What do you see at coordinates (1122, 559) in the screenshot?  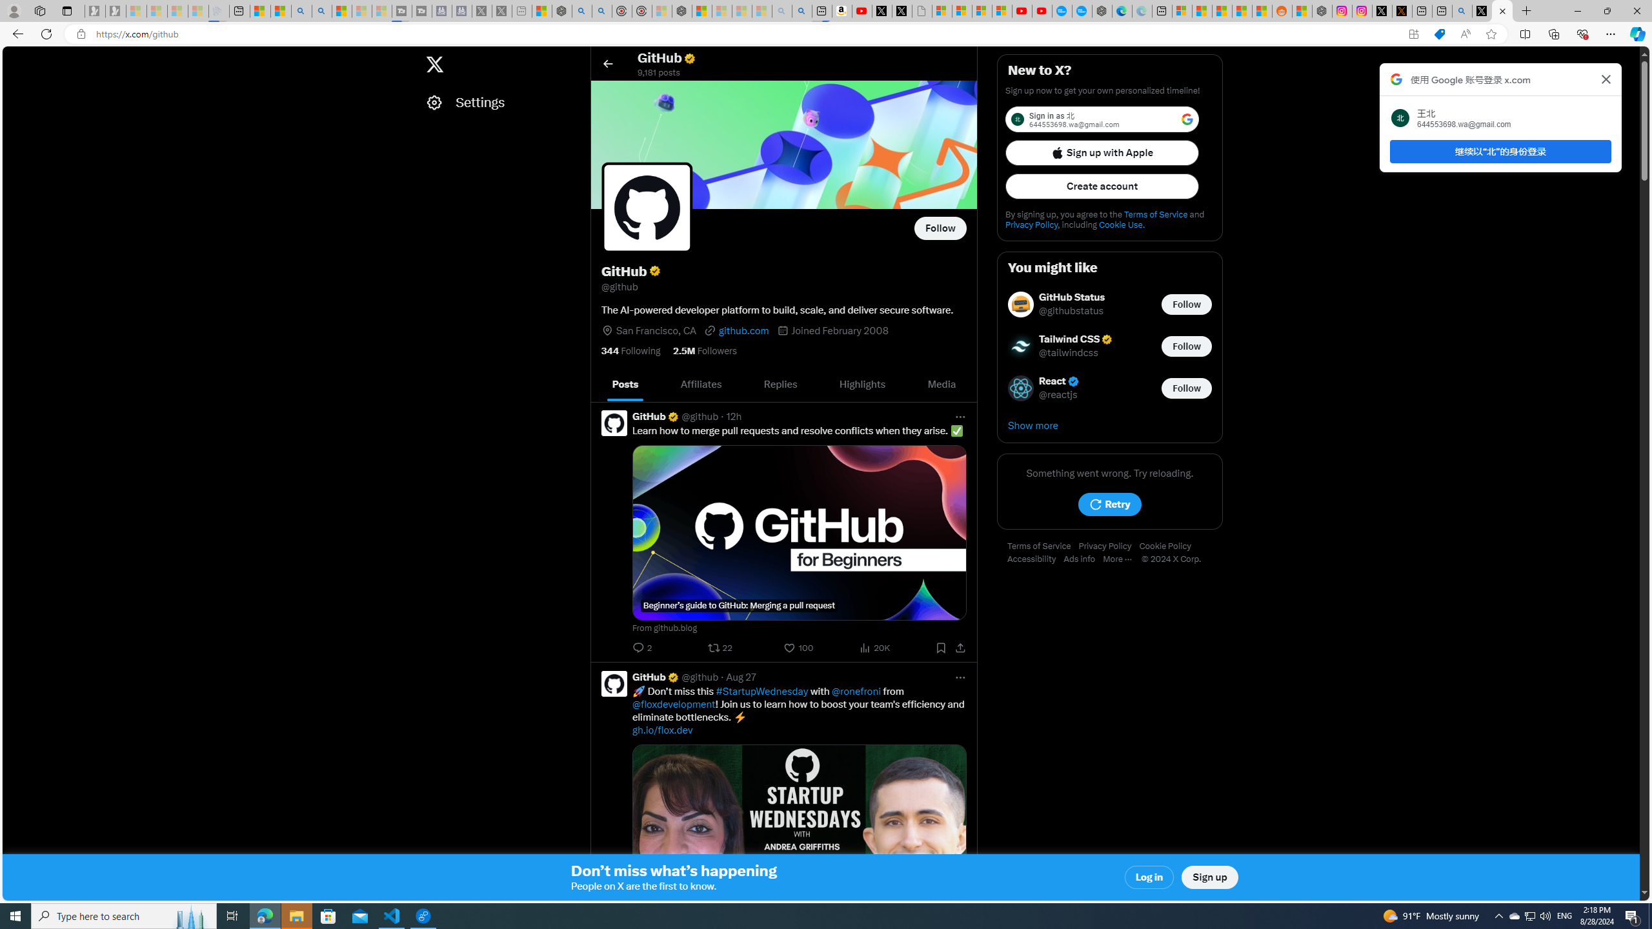 I see `More` at bounding box center [1122, 559].